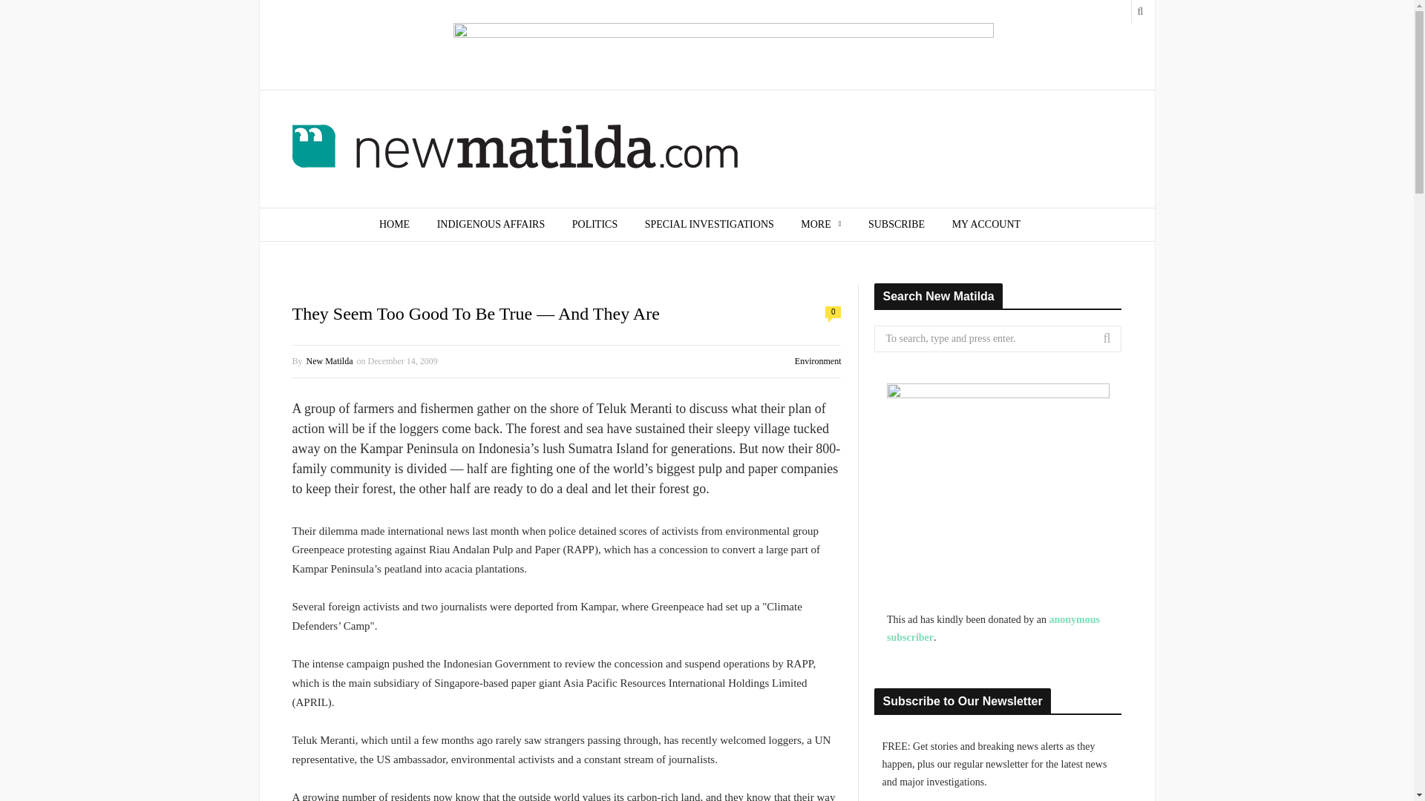  Describe the element at coordinates (395, 224) in the screenshot. I see `HOME` at that location.